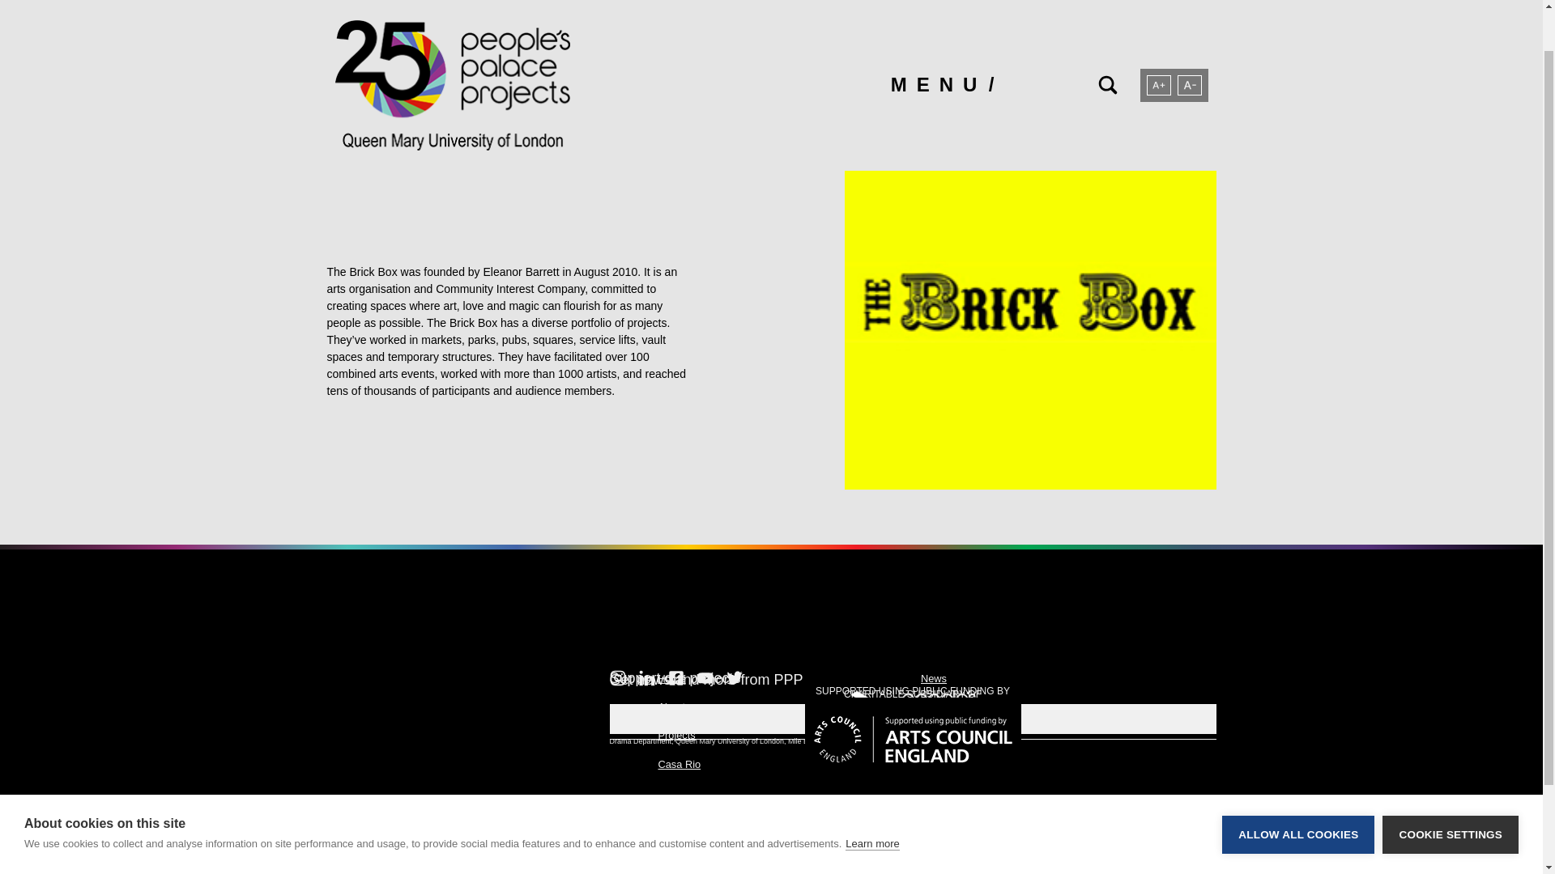  What do you see at coordinates (938, 764) in the screenshot?
I see `Contact` at bounding box center [938, 764].